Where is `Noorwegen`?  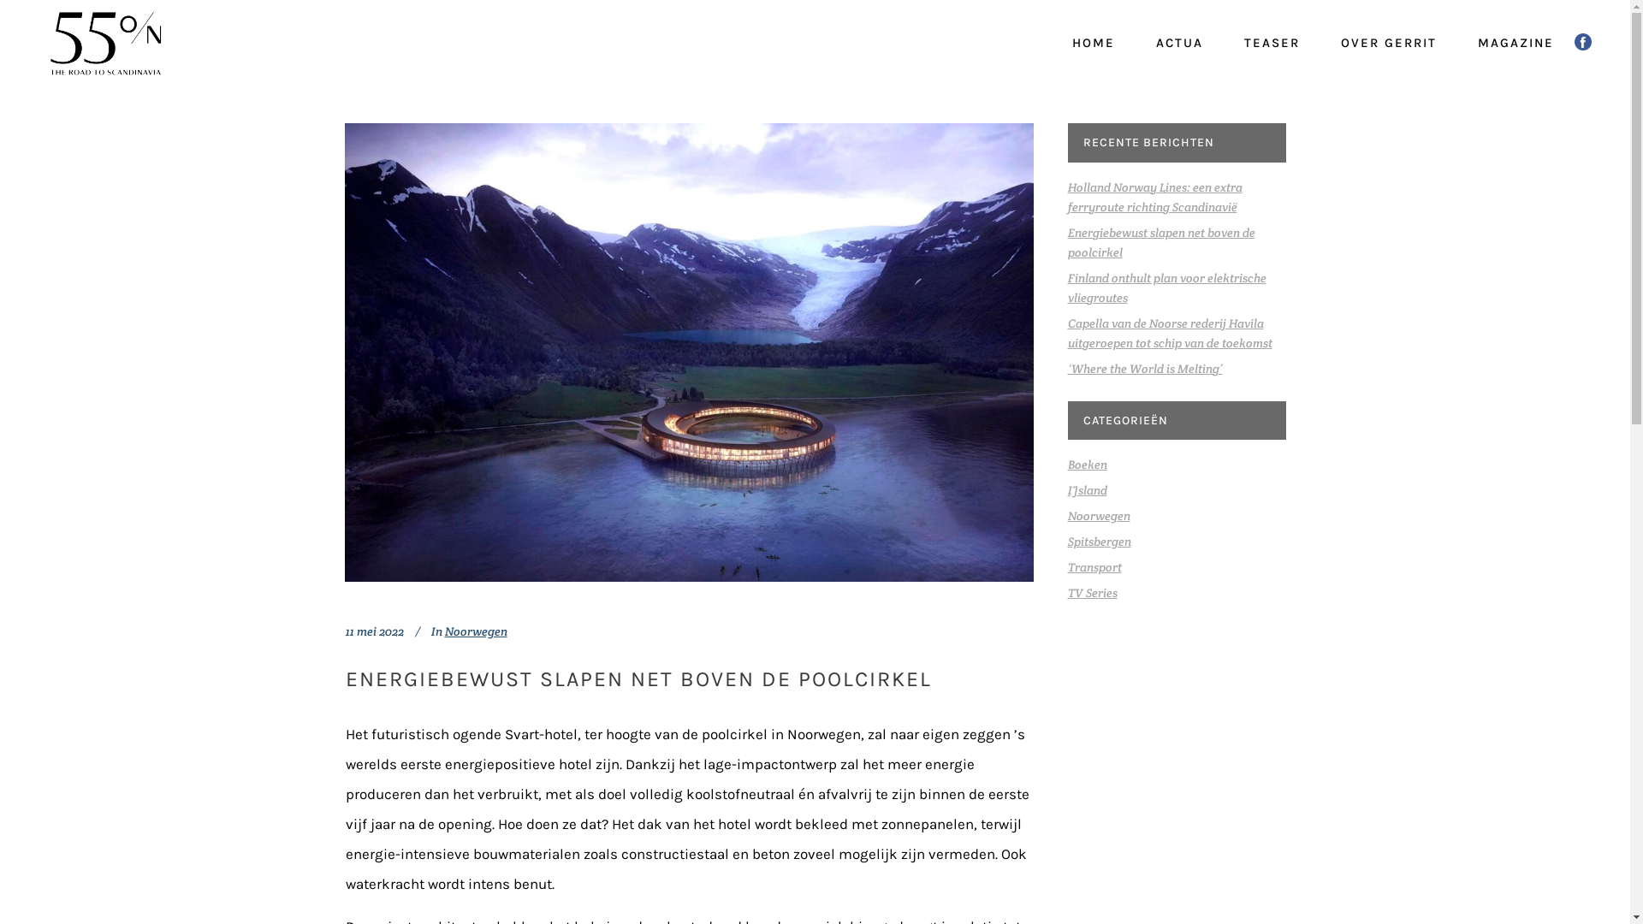
Noorwegen is located at coordinates (476, 631).